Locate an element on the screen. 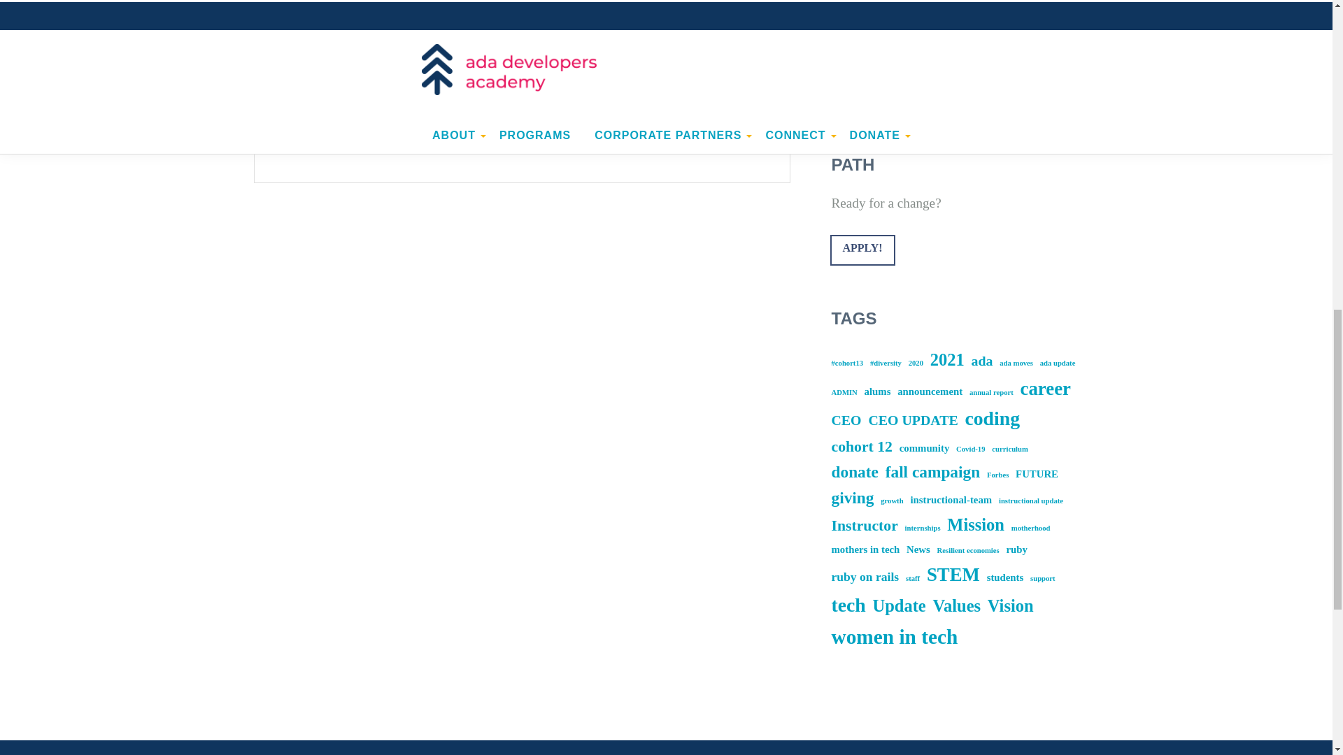 This screenshot has width=1343, height=755. ada update is located at coordinates (1058, 363).